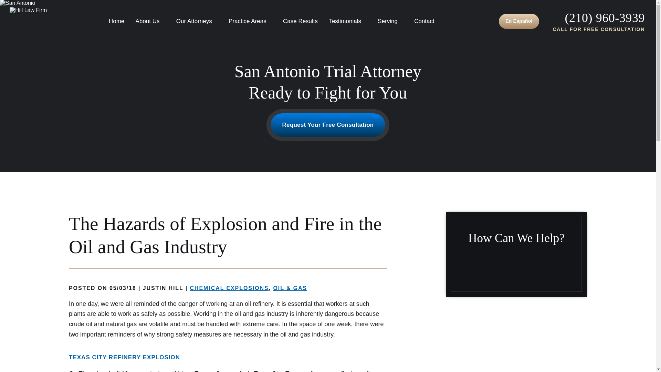 This screenshot has height=372, width=661. Describe the element at coordinates (150, 21) in the screenshot. I see `About Us` at that location.